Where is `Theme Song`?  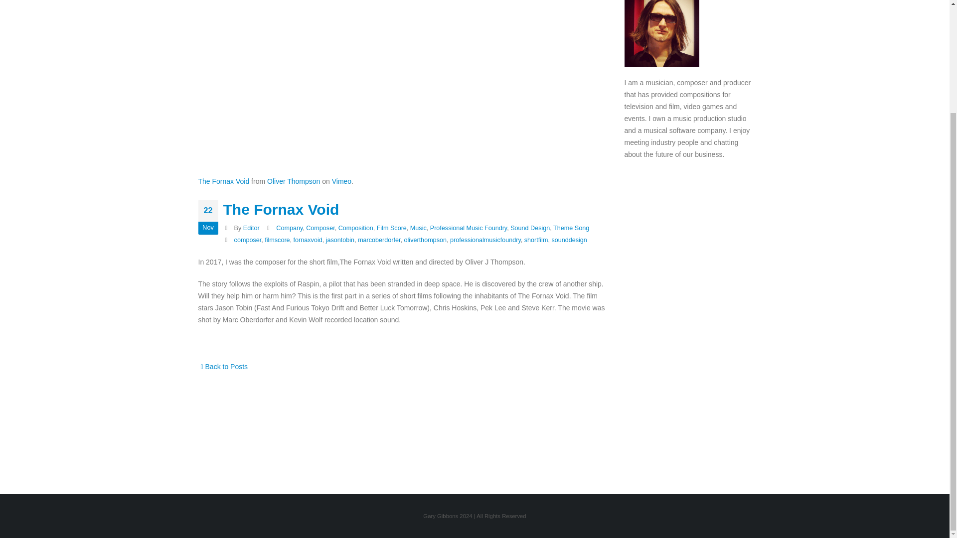 Theme Song is located at coordinates (571, 228).